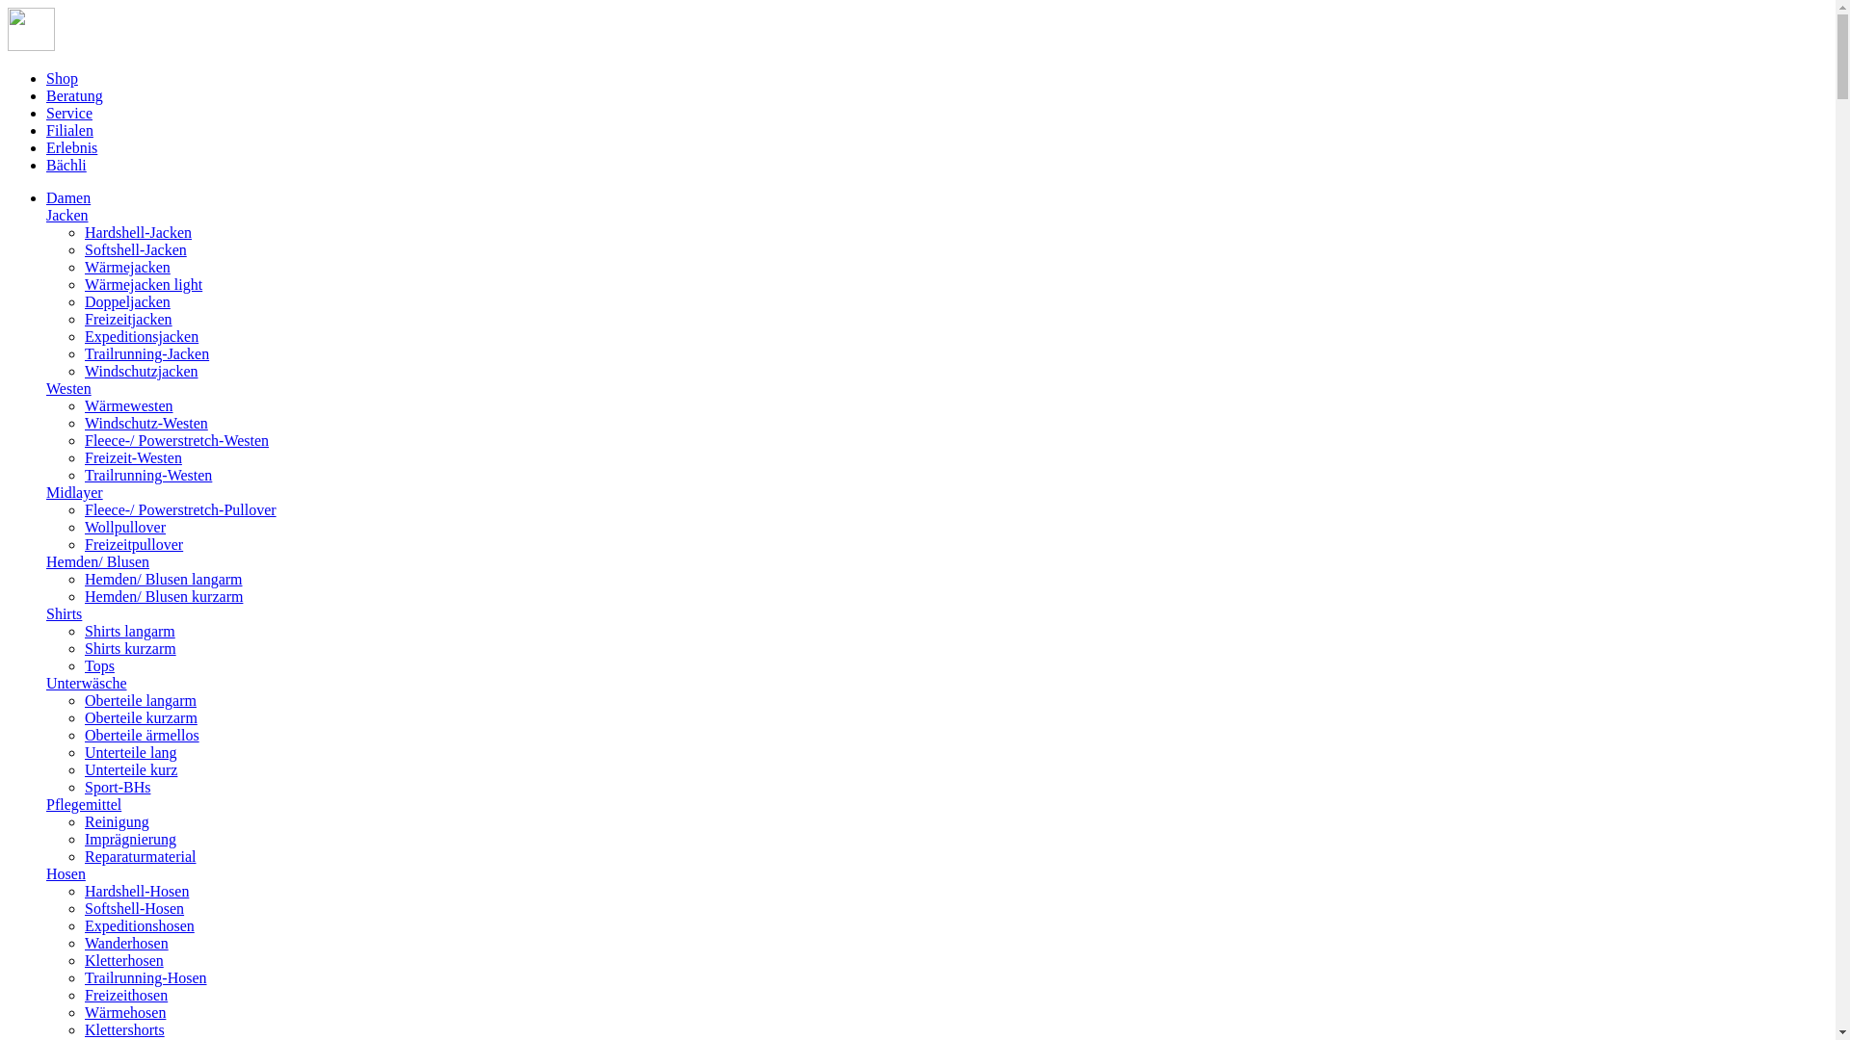  I want to click on Service, so click(69, 114).